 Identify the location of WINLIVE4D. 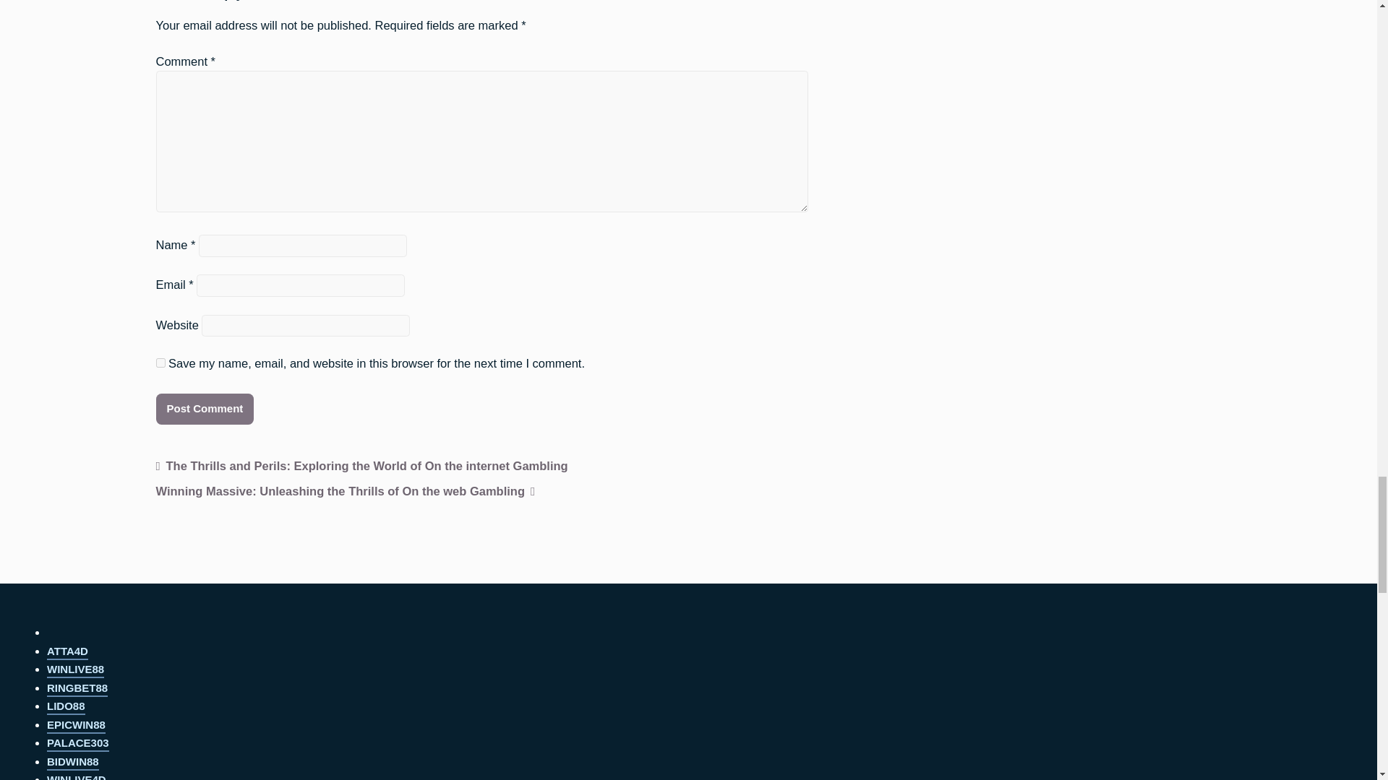
(77, 777).